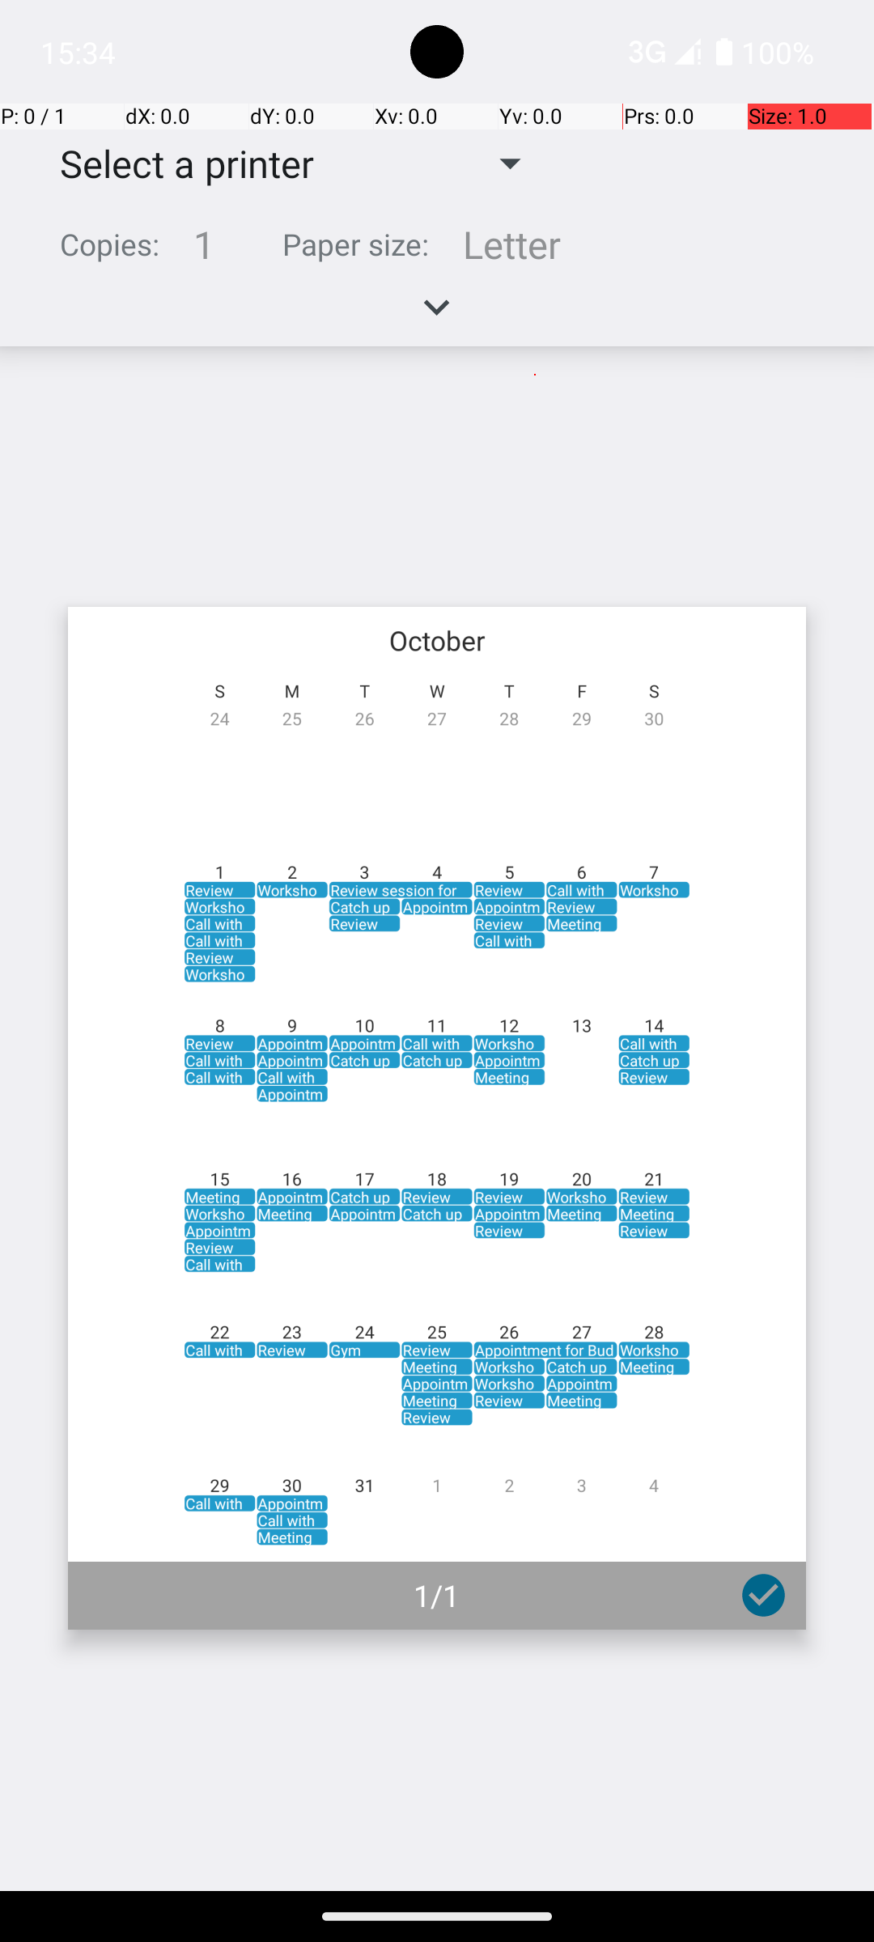  What do you see at coordinates (356, 244) in the screenshot?
I see `Paper size:` at bounding box center [356, 244].